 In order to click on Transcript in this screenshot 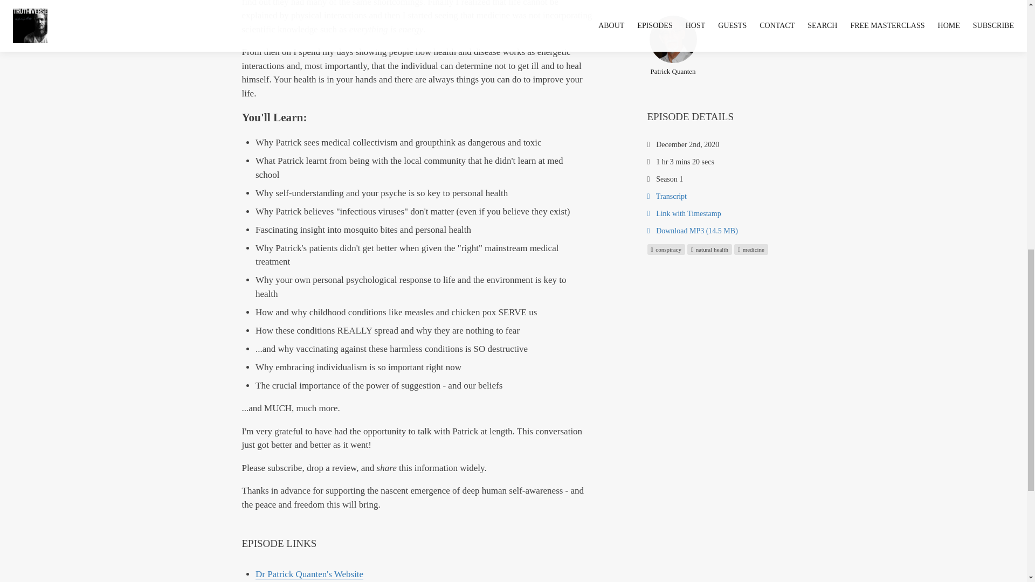, I will do `click(666, 196)`.